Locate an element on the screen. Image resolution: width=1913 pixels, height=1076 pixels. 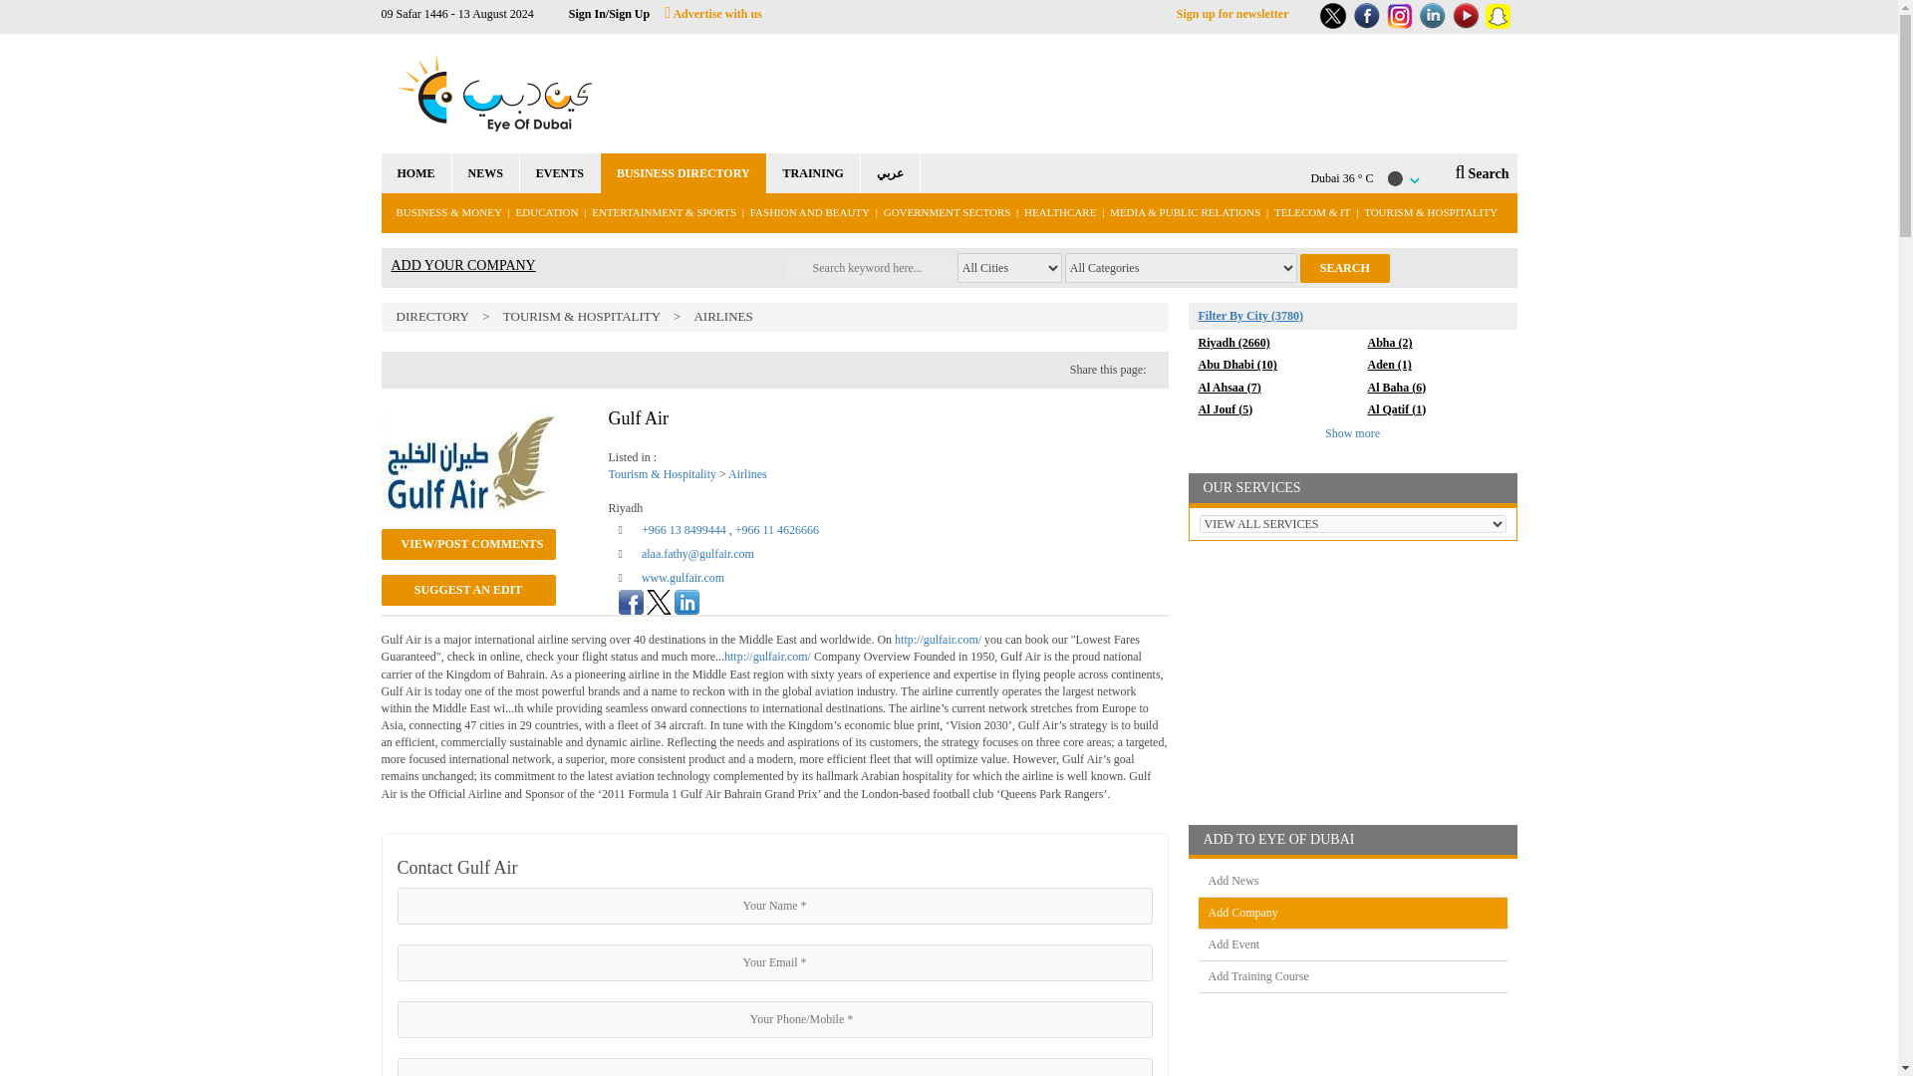
NEWS is located at coordinates (484, 173).